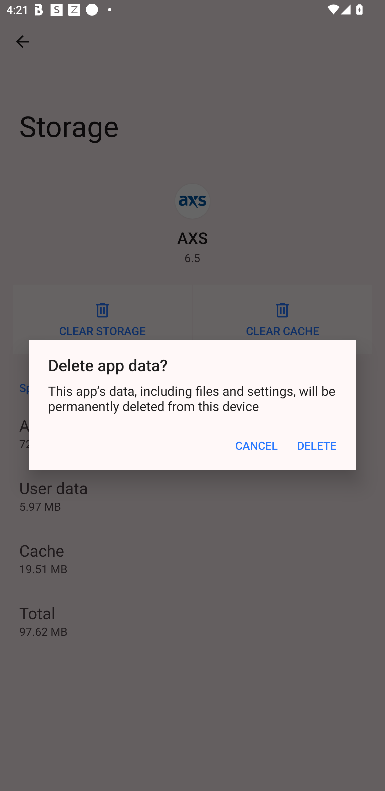  I want to click on CANCEL, so click(256, 446).